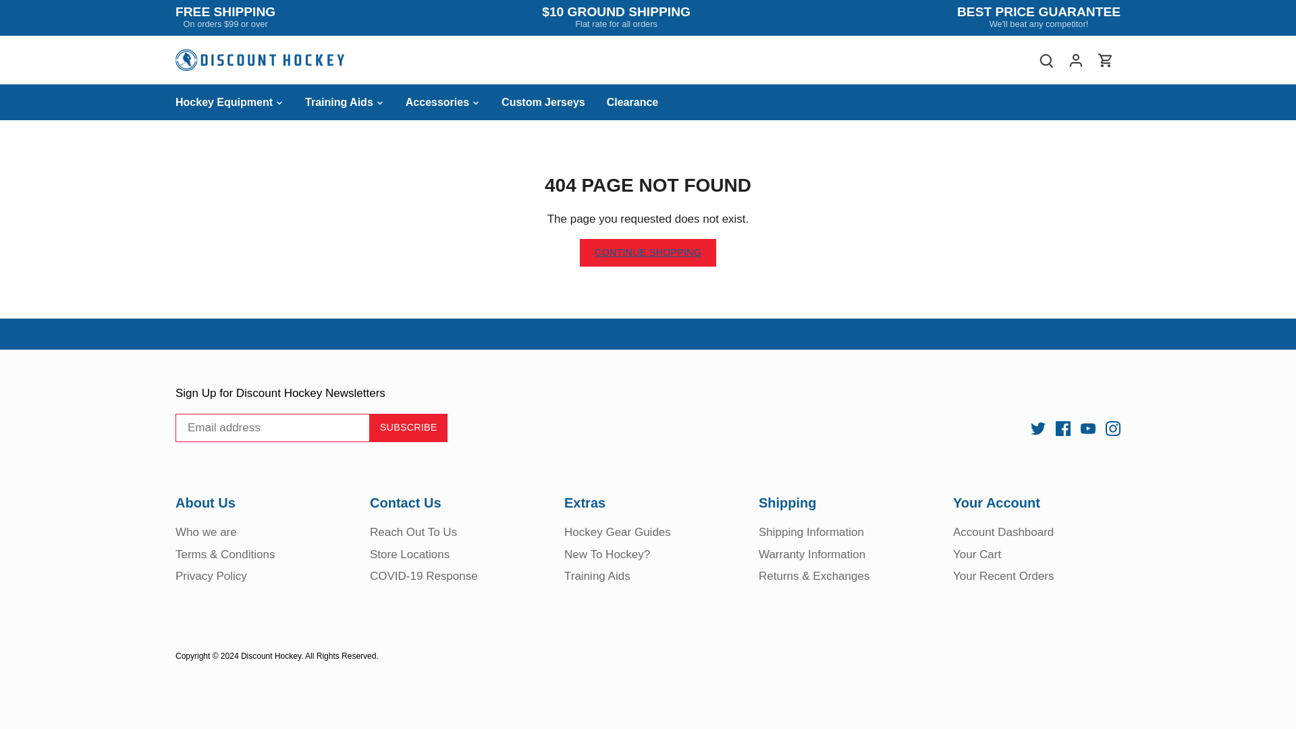 The height and width of the screenshot is (729, 1296). What do you see at coordinates (408, 428) in the screenshot?
I see `Subscribe` at bounding box center [408, 428].